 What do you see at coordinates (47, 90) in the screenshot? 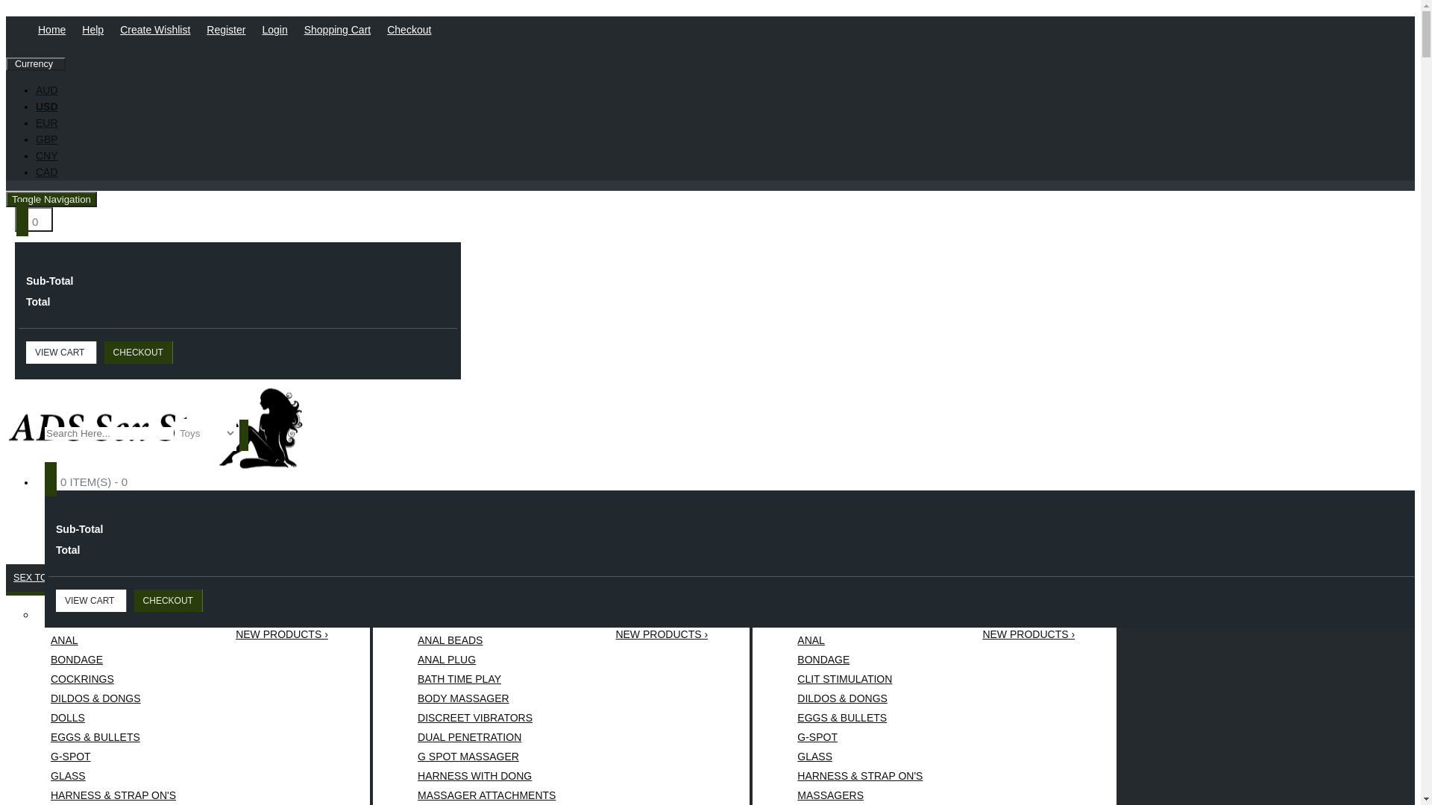
I see `AUD` at bounding box center [47, 90].